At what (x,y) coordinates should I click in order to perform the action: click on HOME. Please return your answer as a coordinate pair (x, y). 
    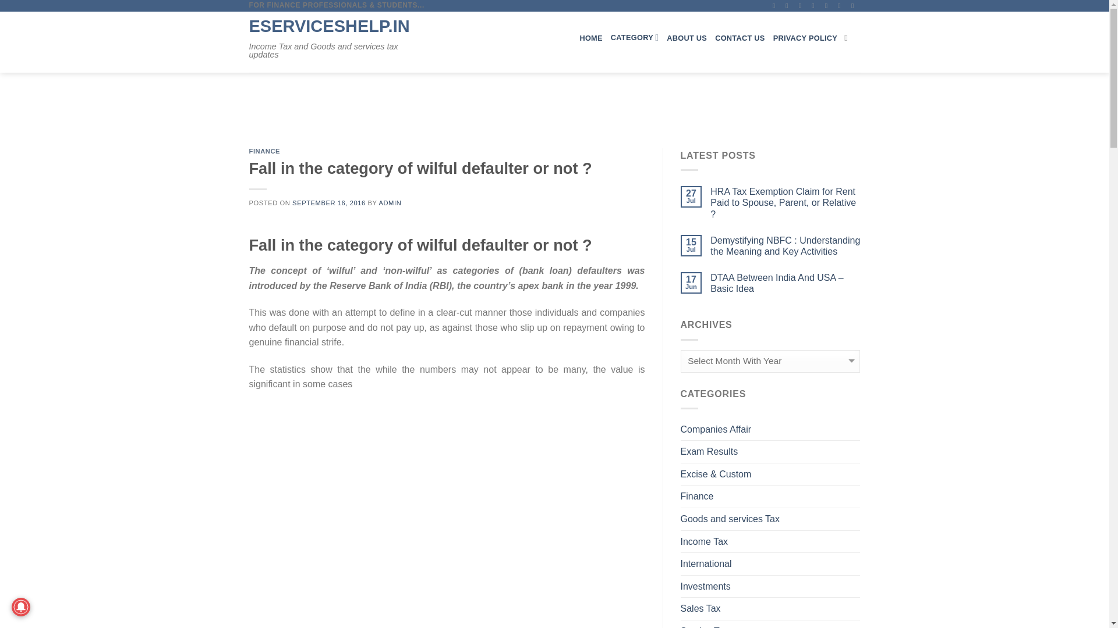
    Looking at the image, I should click on (590, 37).